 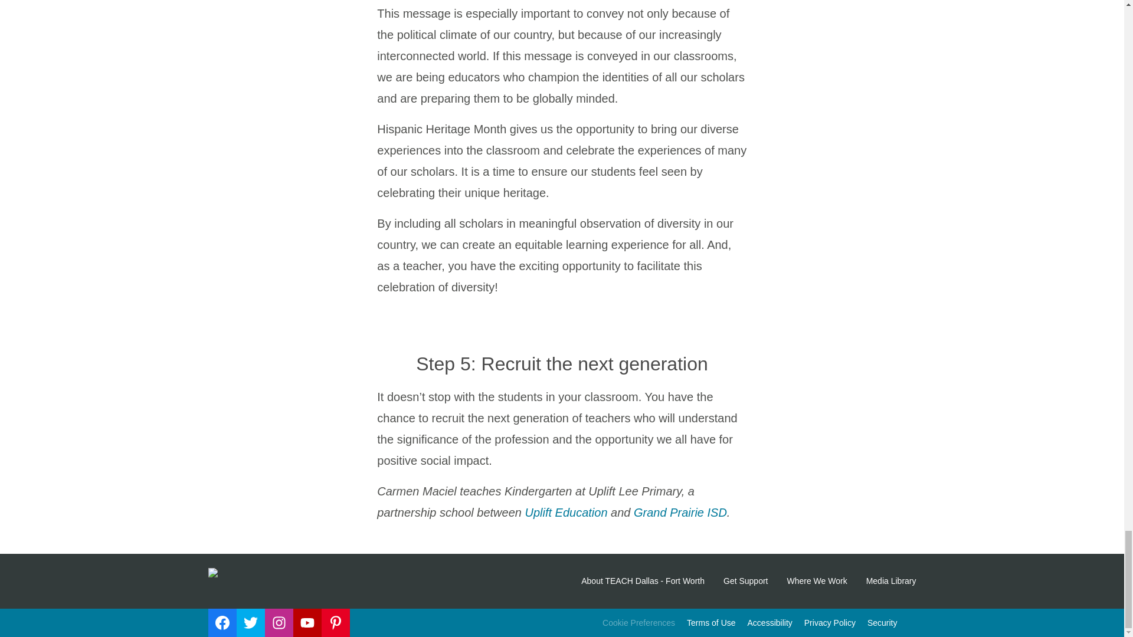 I want to click on Grand Prairie ISD, so click(x=680, y=512).